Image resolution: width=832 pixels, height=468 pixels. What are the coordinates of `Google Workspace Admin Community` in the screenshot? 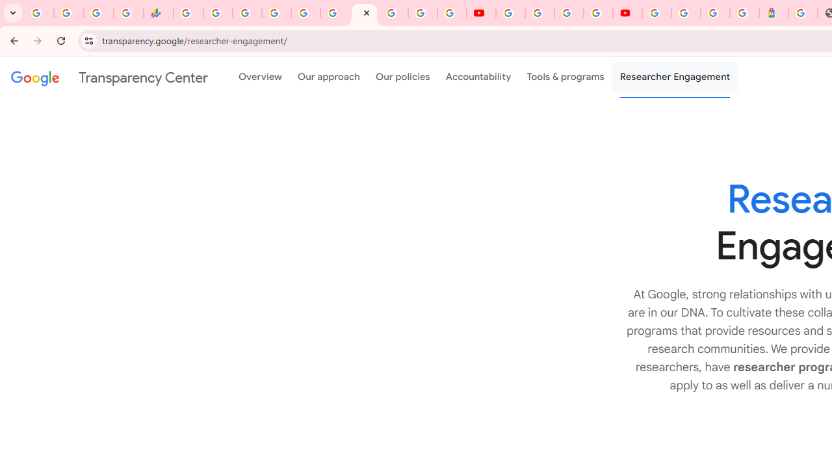 It's located at (39, 13).